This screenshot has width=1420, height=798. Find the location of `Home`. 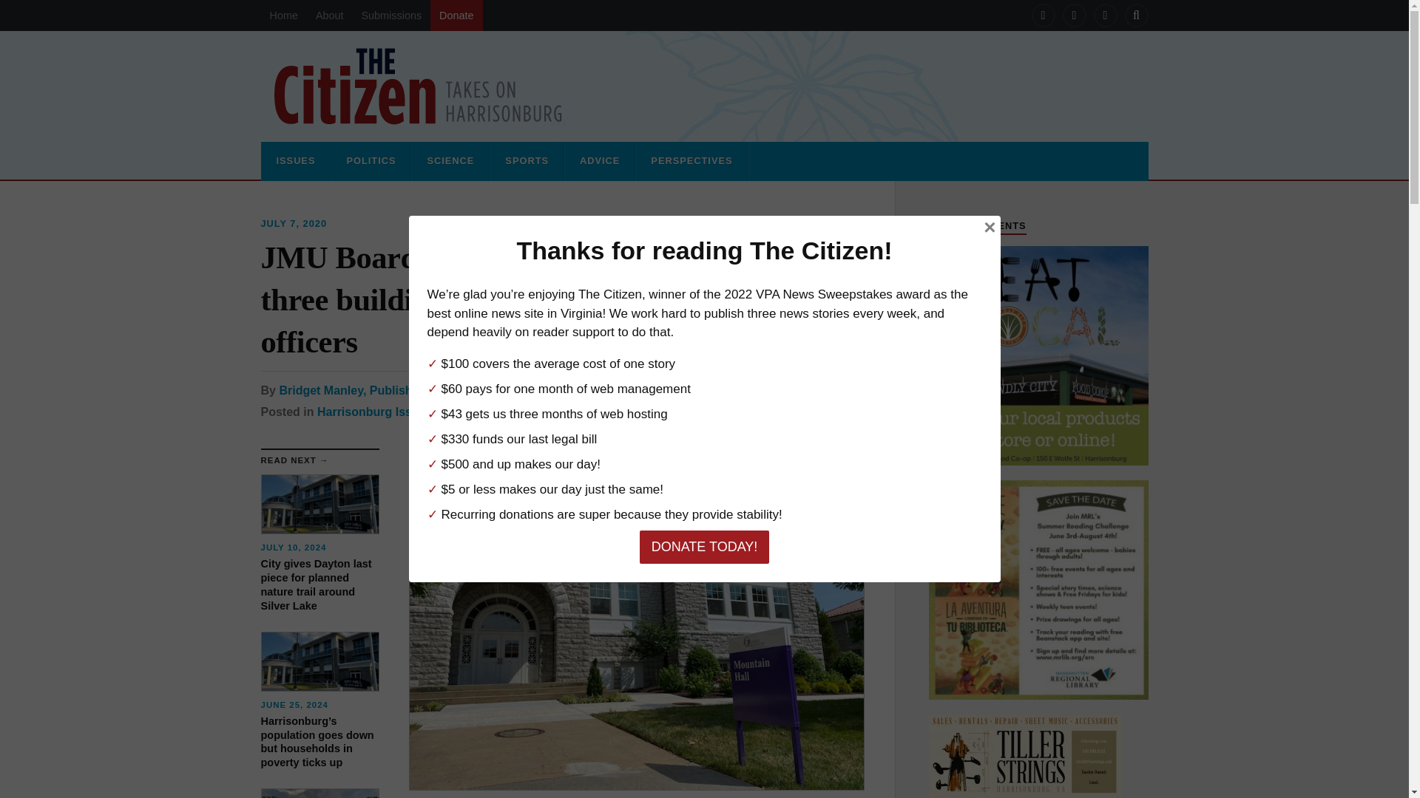

Home is located at coordinates (283, 16).